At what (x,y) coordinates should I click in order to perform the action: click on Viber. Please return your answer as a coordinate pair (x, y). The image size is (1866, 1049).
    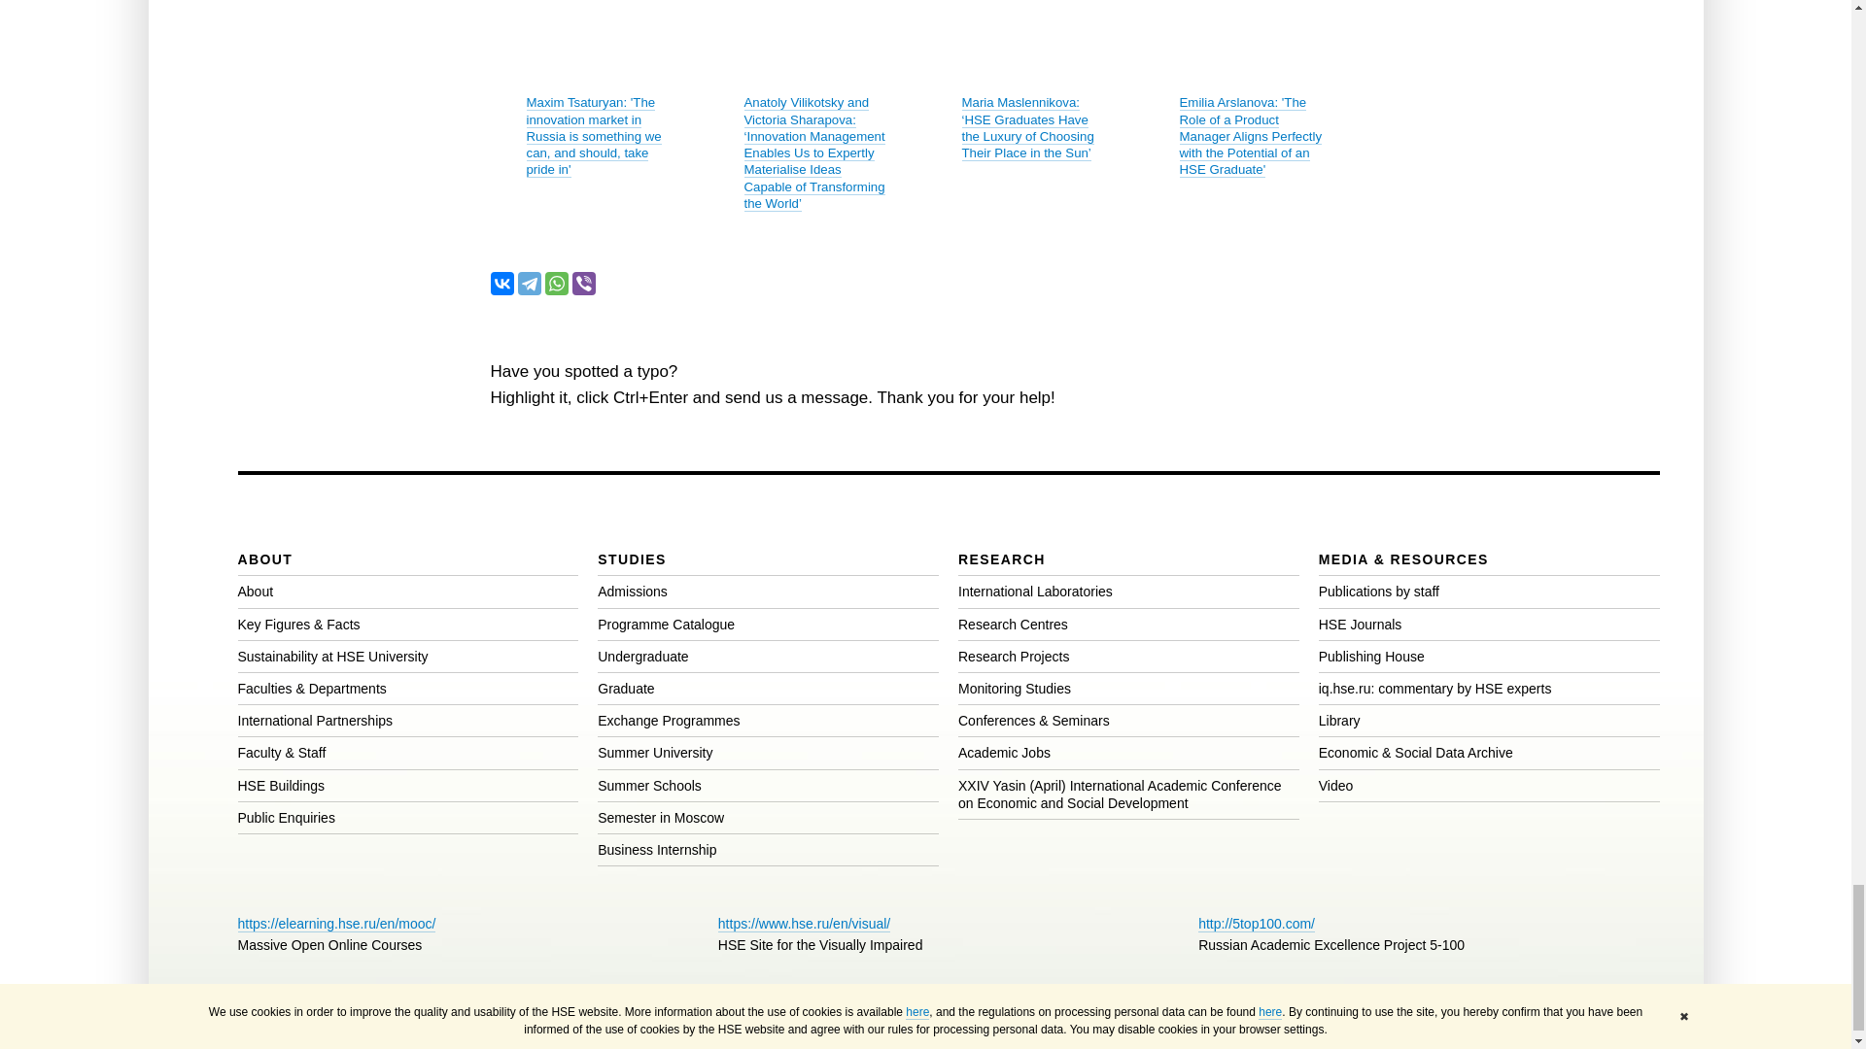
    Looking at the image, I should click on (583, 283).